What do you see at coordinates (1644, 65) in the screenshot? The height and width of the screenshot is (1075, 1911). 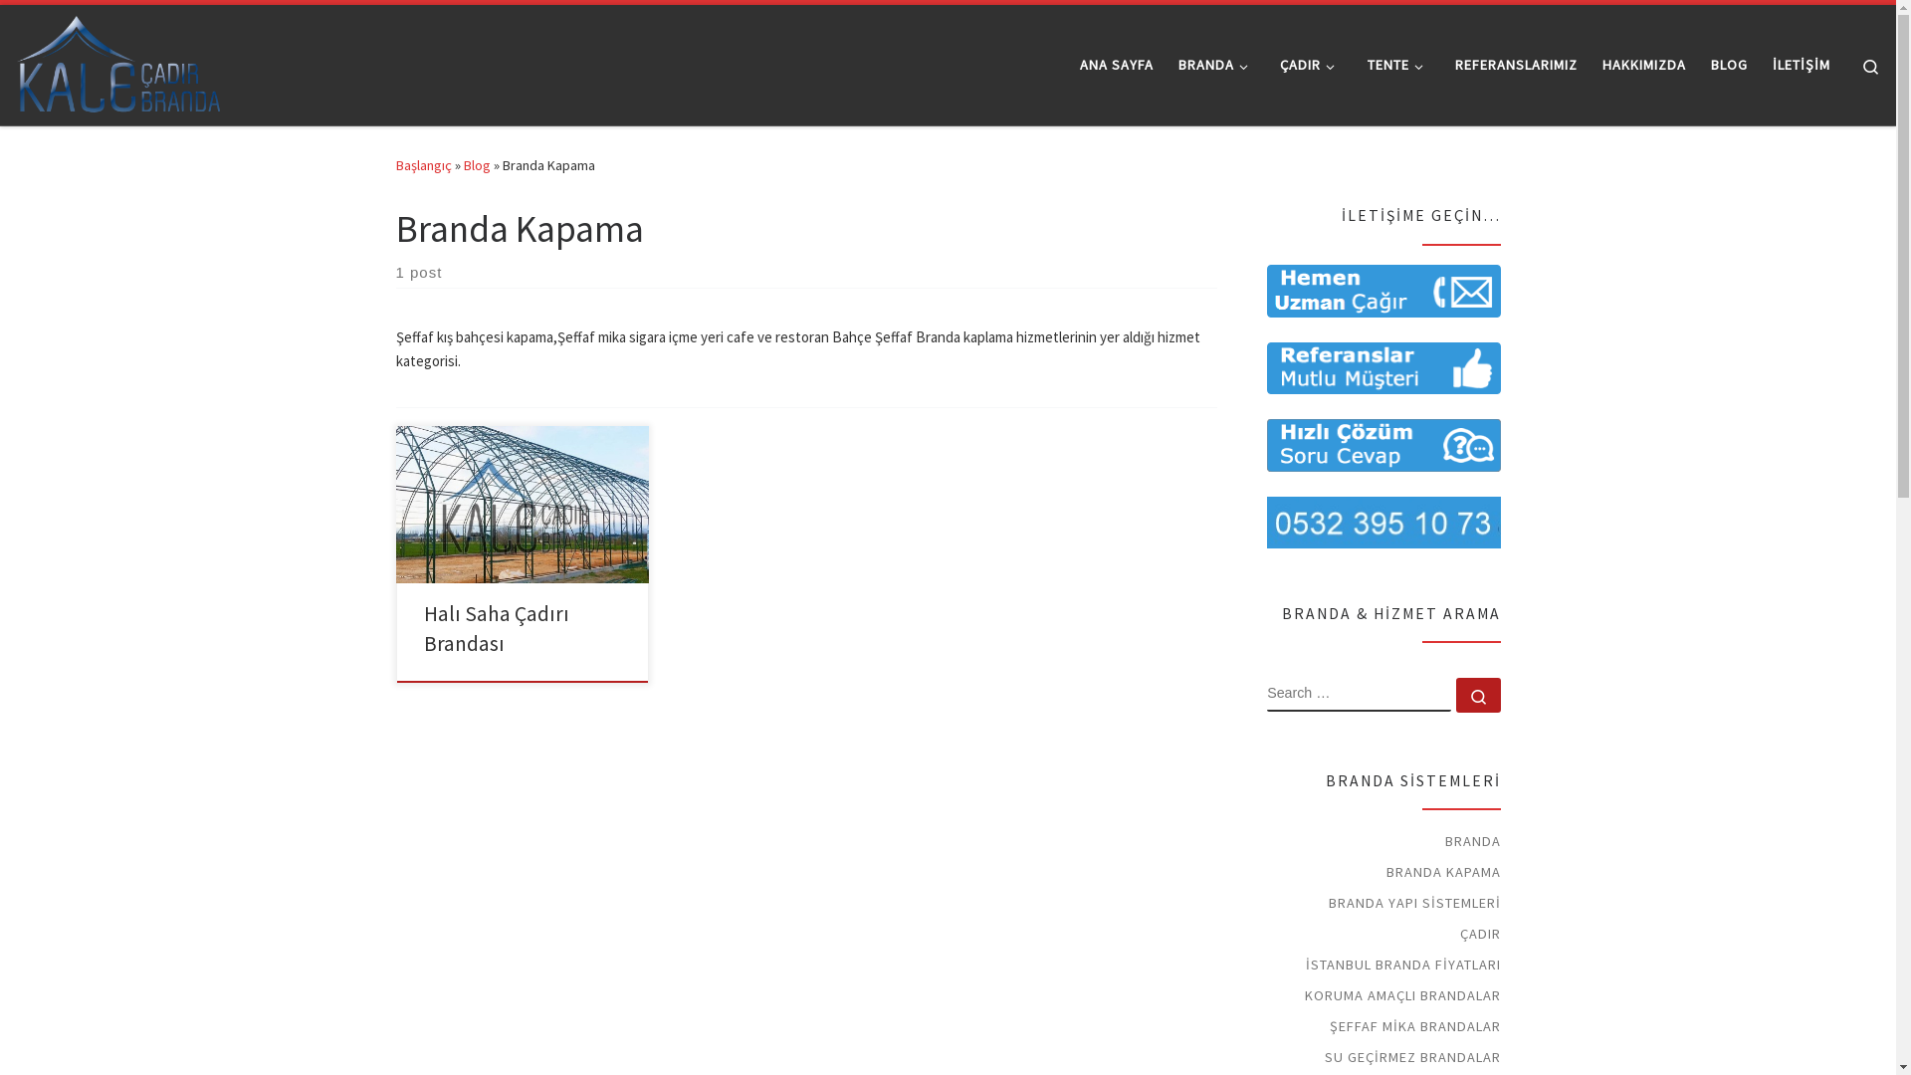 I see `HAKKIMIZDA` at bounding box center [1644, 65].